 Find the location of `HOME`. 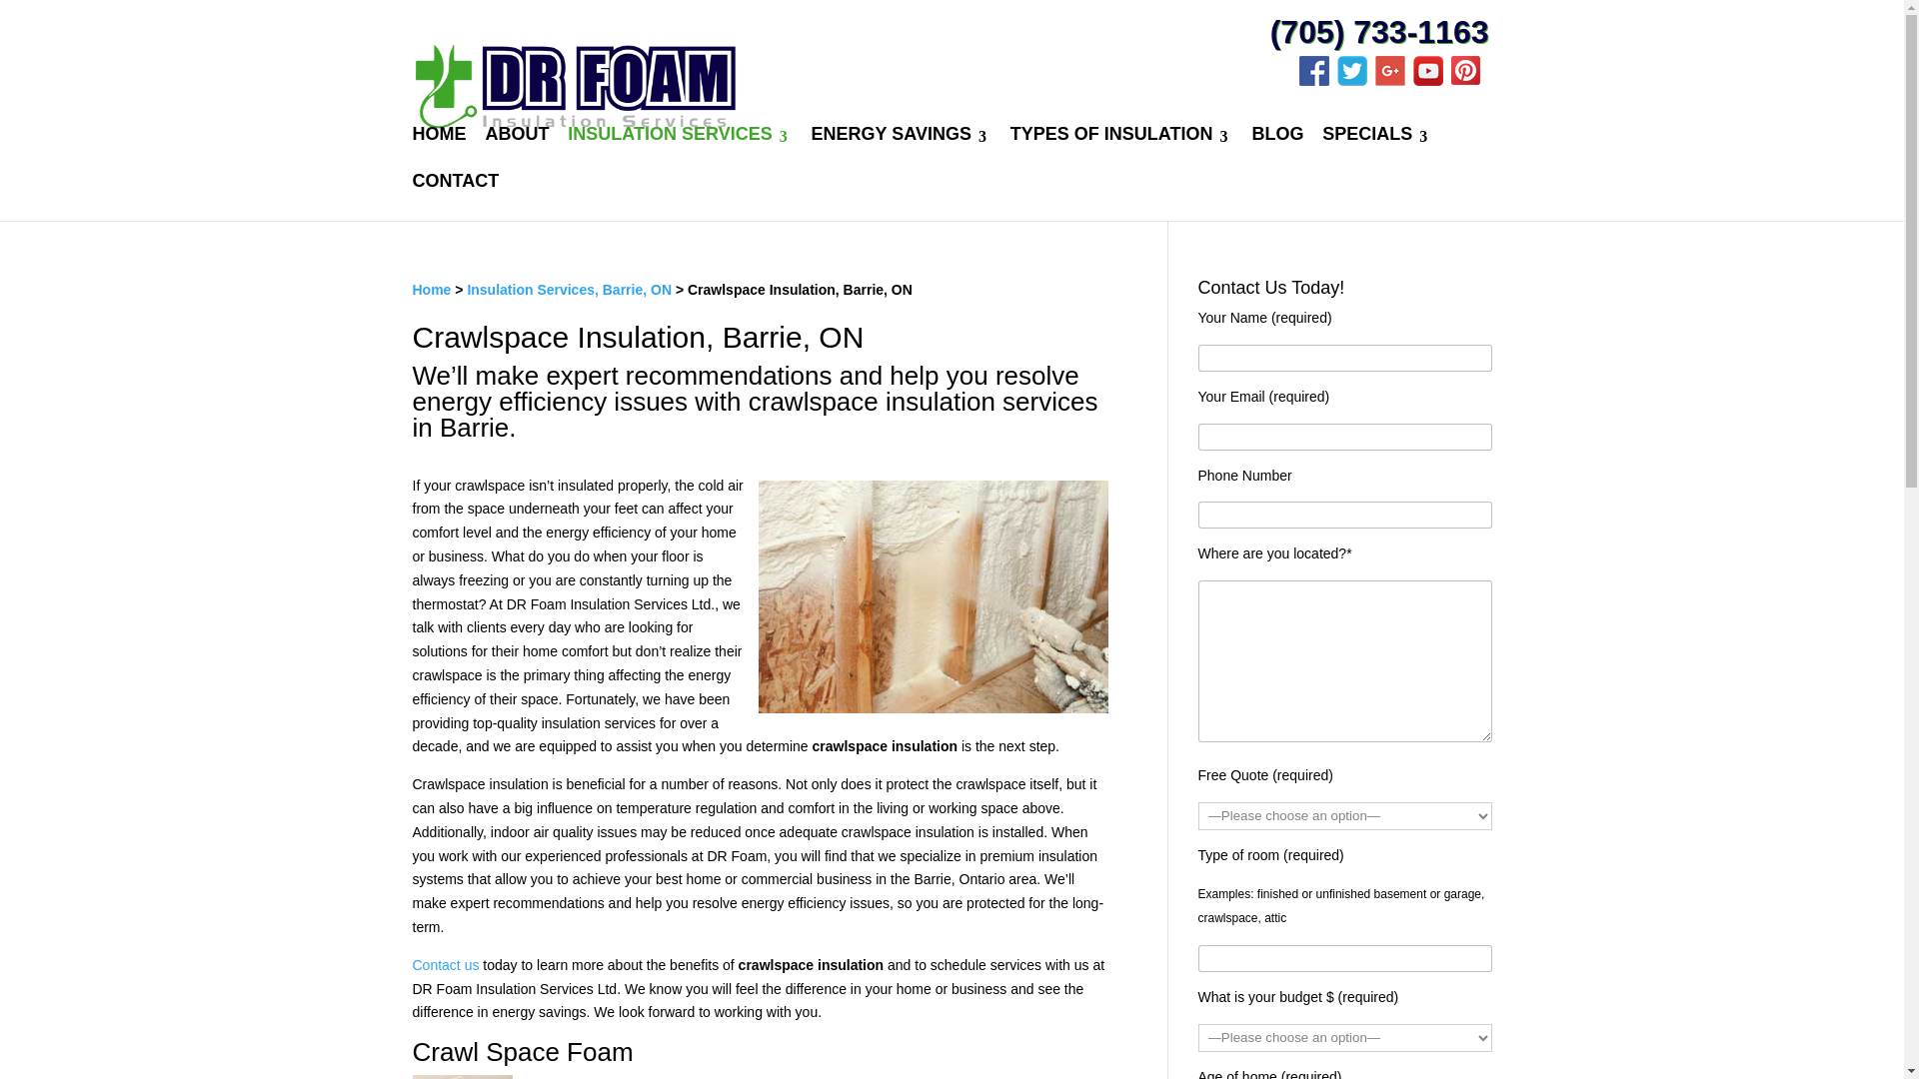

HOME is located at coordinates (439, 150).